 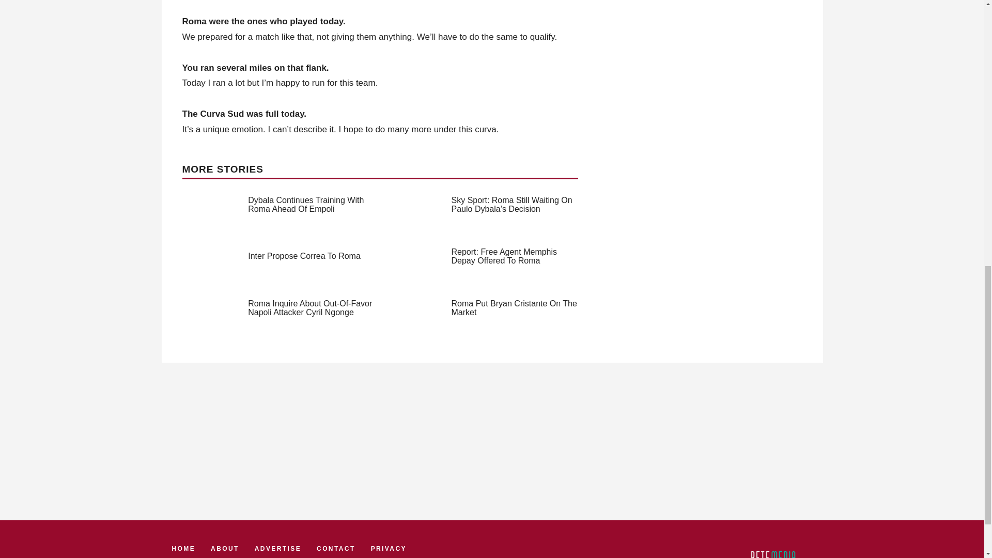 I want to click on Dybala Continues Training With Roma Ahead Of Empoli, so click(x=306, y=205).